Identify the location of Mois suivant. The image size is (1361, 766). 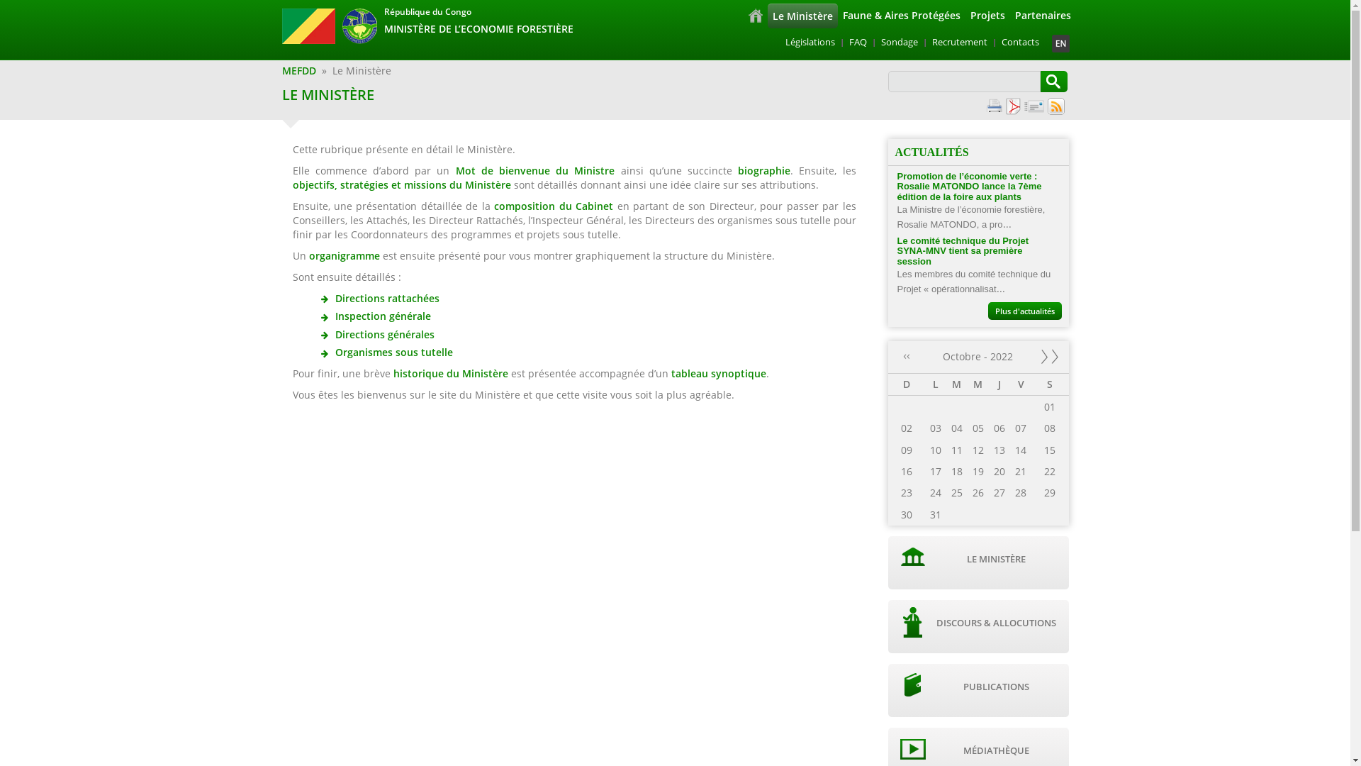
(1050, 356).